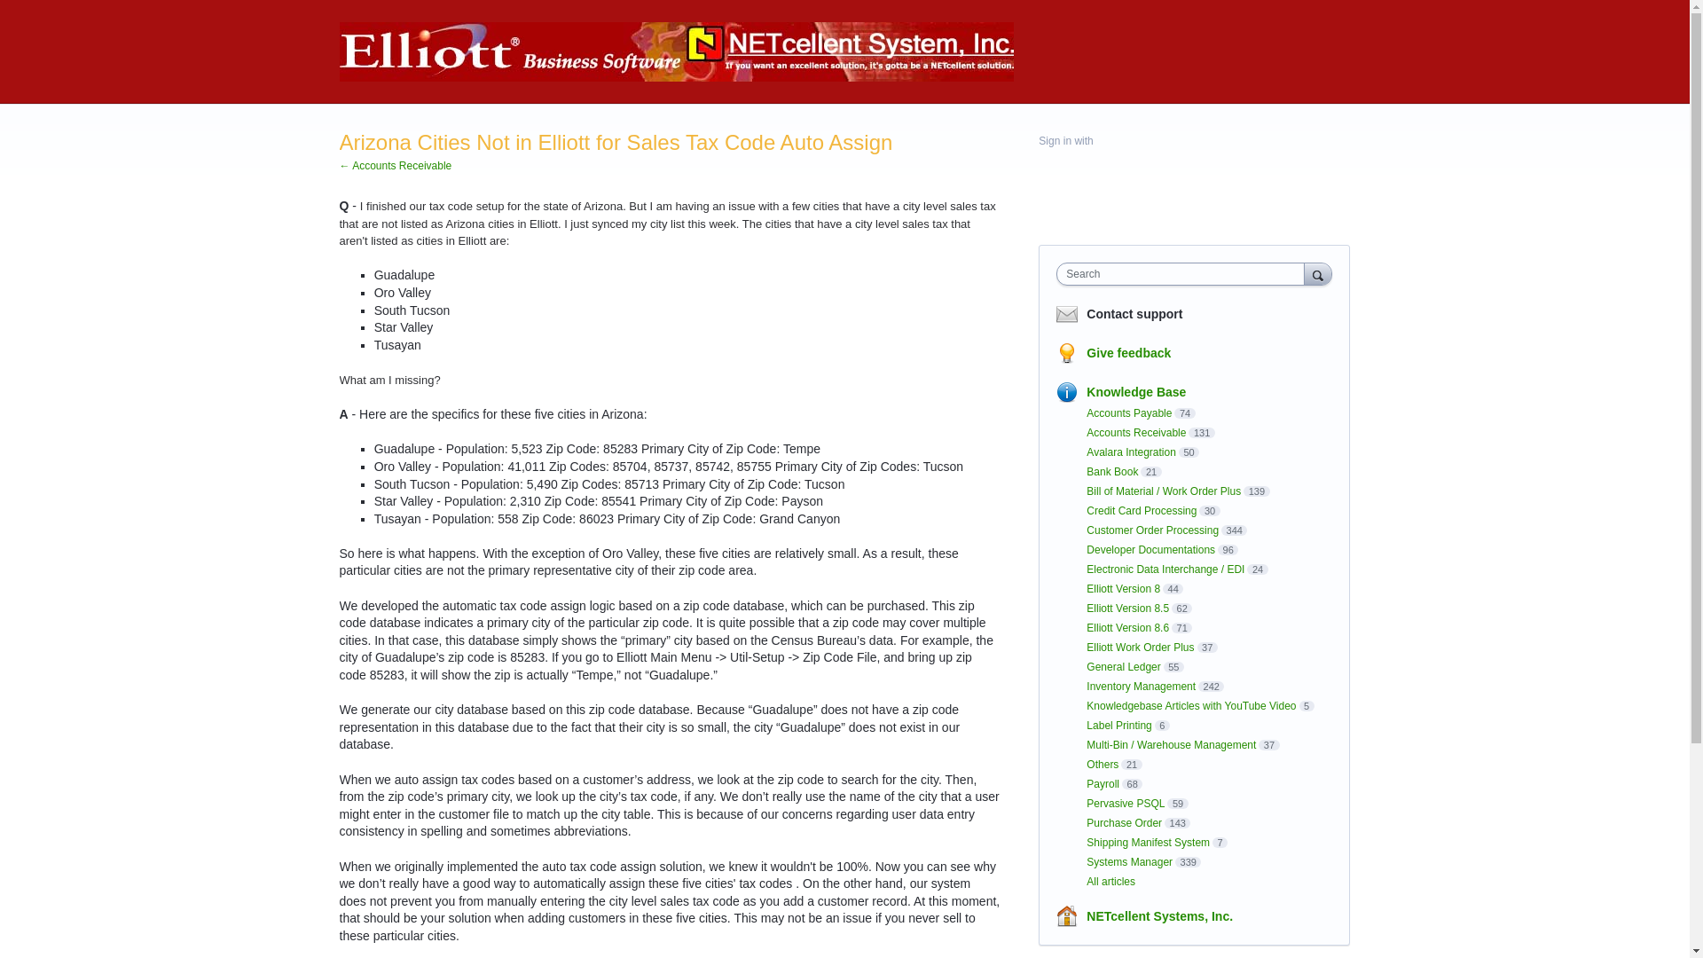  What do you see at coordinates (1141, 686) in the screenshot?
I see `View all articles in Inventory Management` at bounding box center [1141, 686].